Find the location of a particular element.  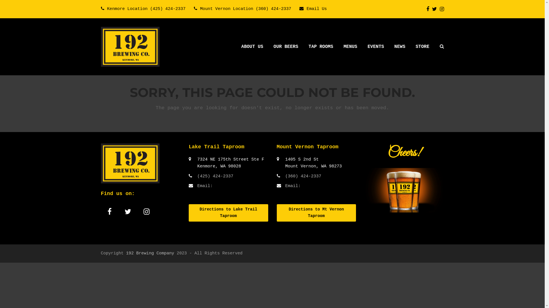

Instagram is located at coordinates (442, 9).